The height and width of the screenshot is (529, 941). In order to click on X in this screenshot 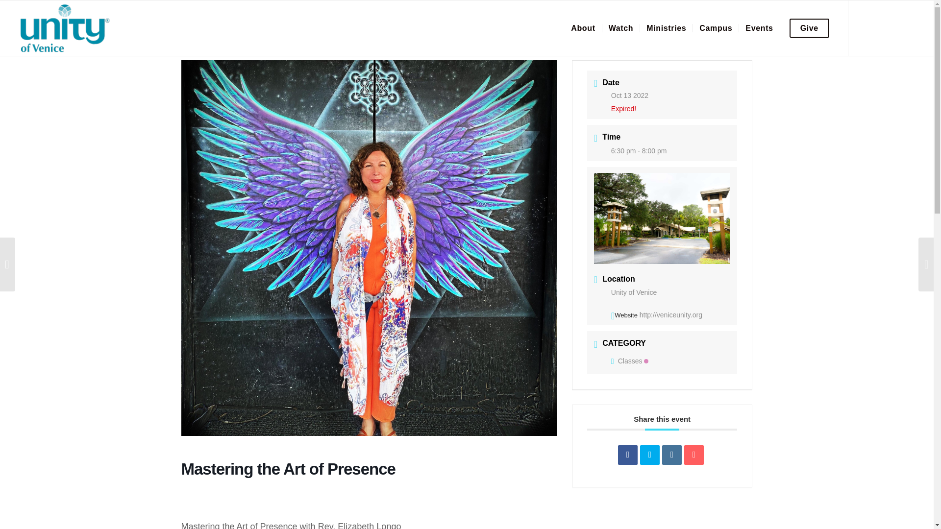, I will do `click(888, 28)`.